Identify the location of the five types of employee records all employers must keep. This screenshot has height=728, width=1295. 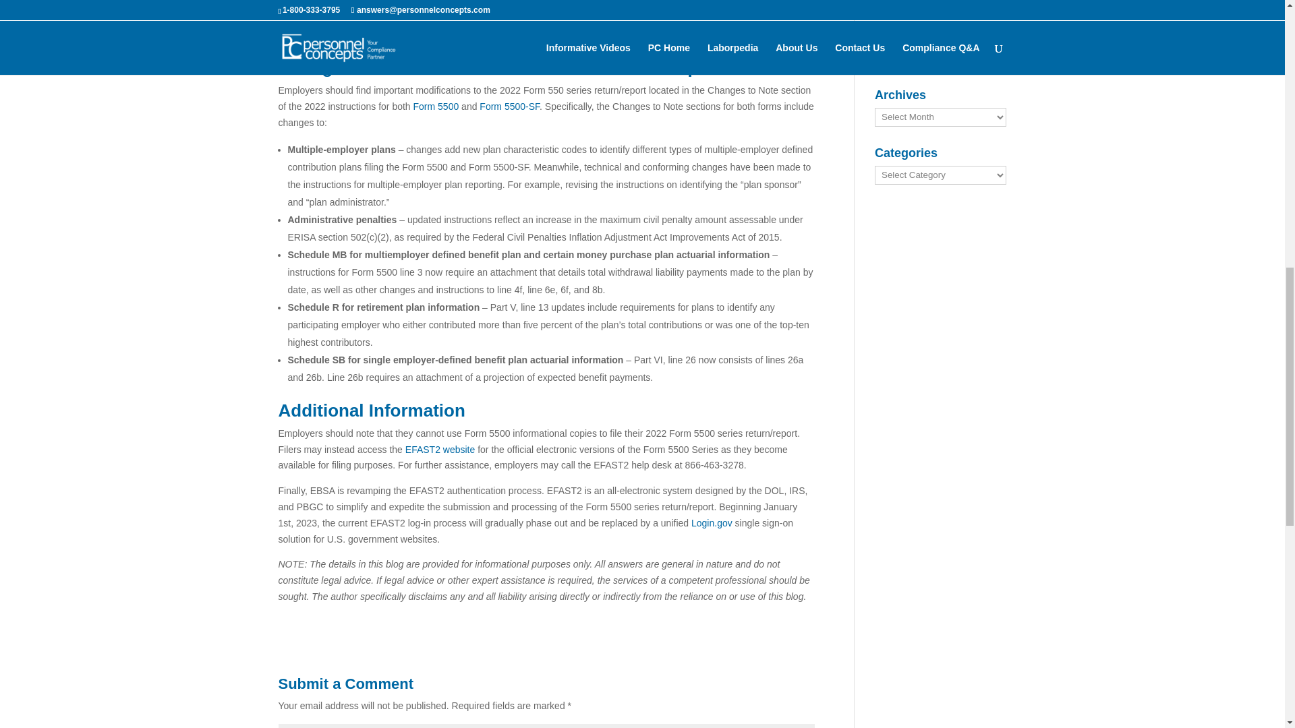
(531, 33).